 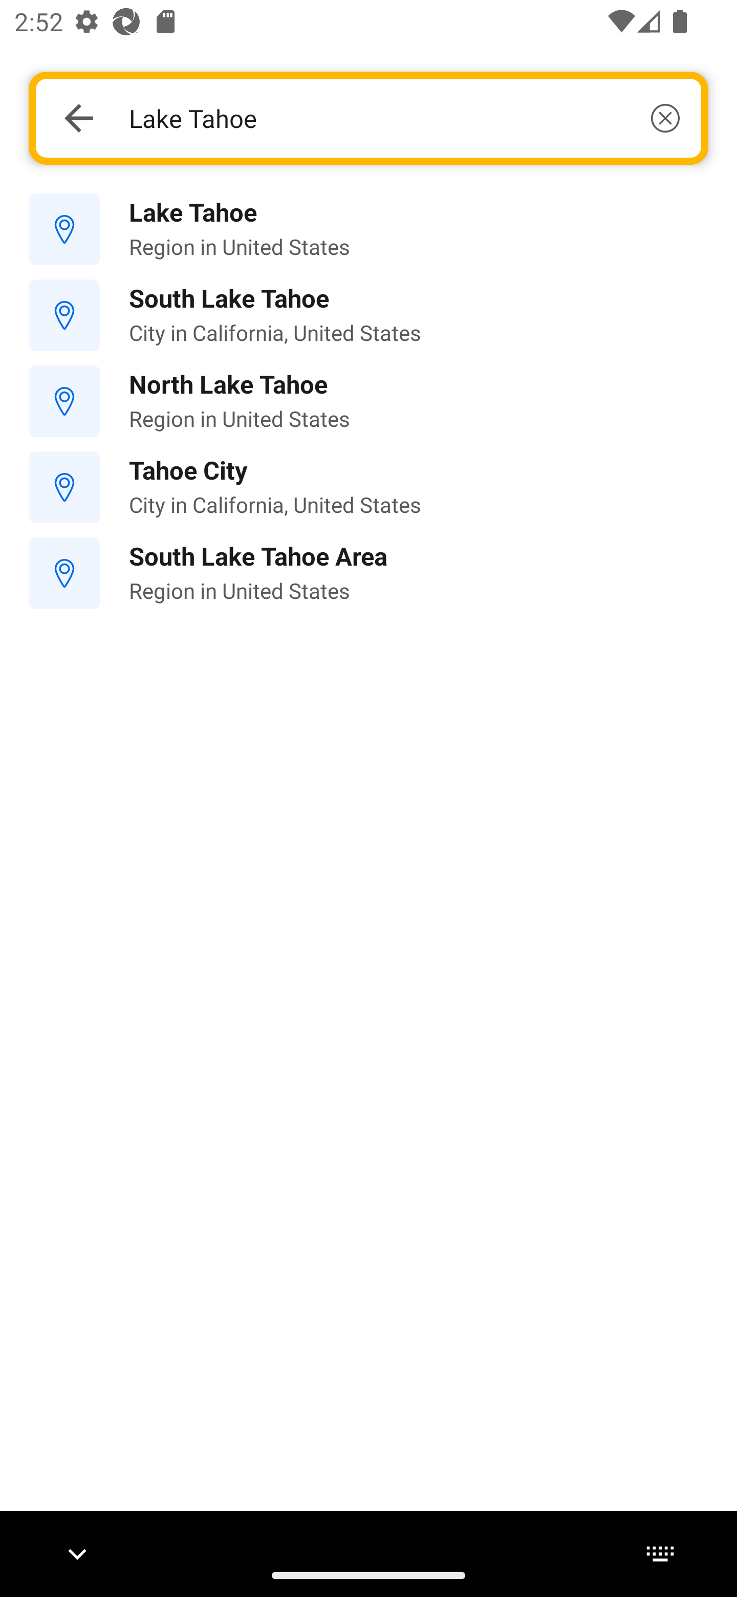 What do you see at coordinates (368, 573) in the screenshot?
I see `South Lake Tahoe Area Region in United States` at bounding box center [368, 573].